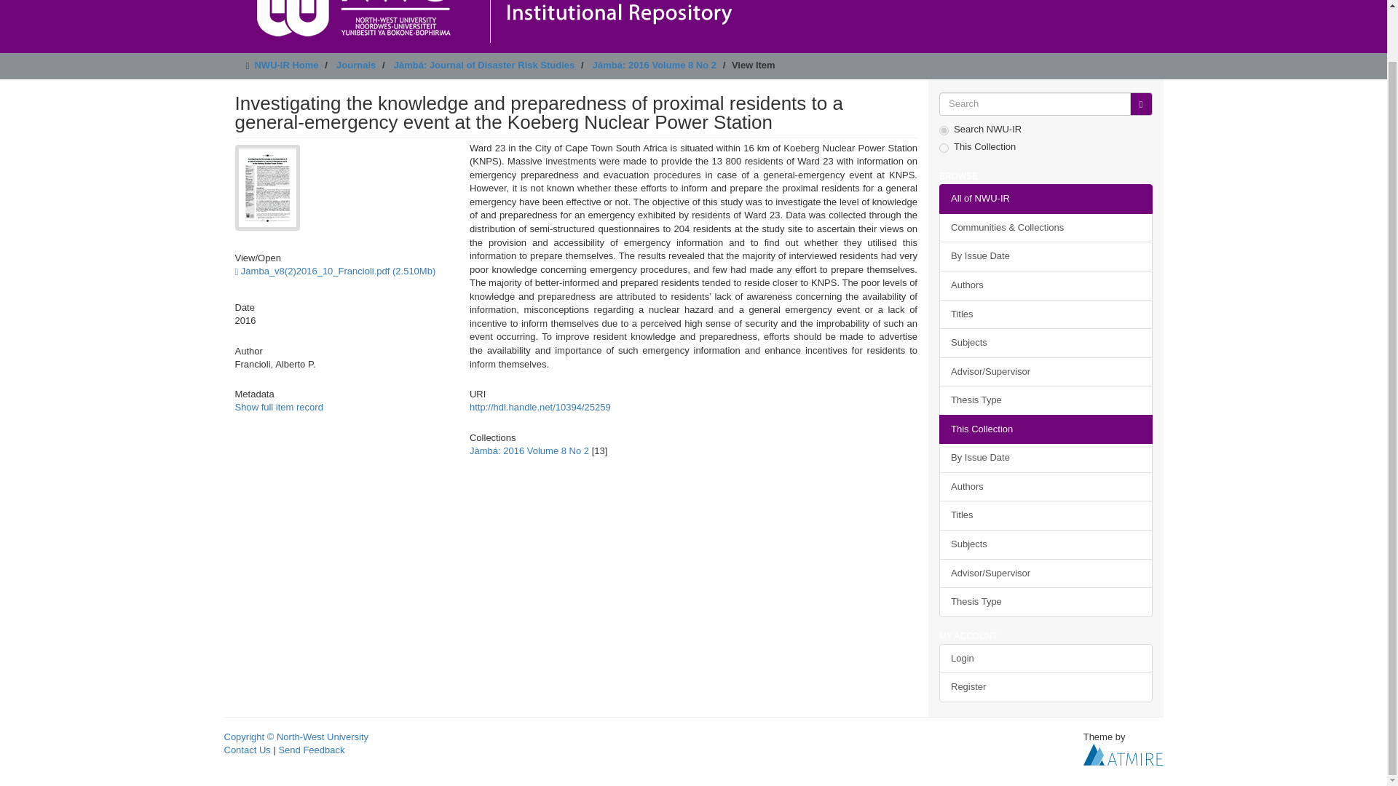 The width and height of the screenshot is (1398, 786). What do you see at coordinates (286, 65) in the screenshot?
I see `NWU-IR Home` at bounding box center [286, 65].